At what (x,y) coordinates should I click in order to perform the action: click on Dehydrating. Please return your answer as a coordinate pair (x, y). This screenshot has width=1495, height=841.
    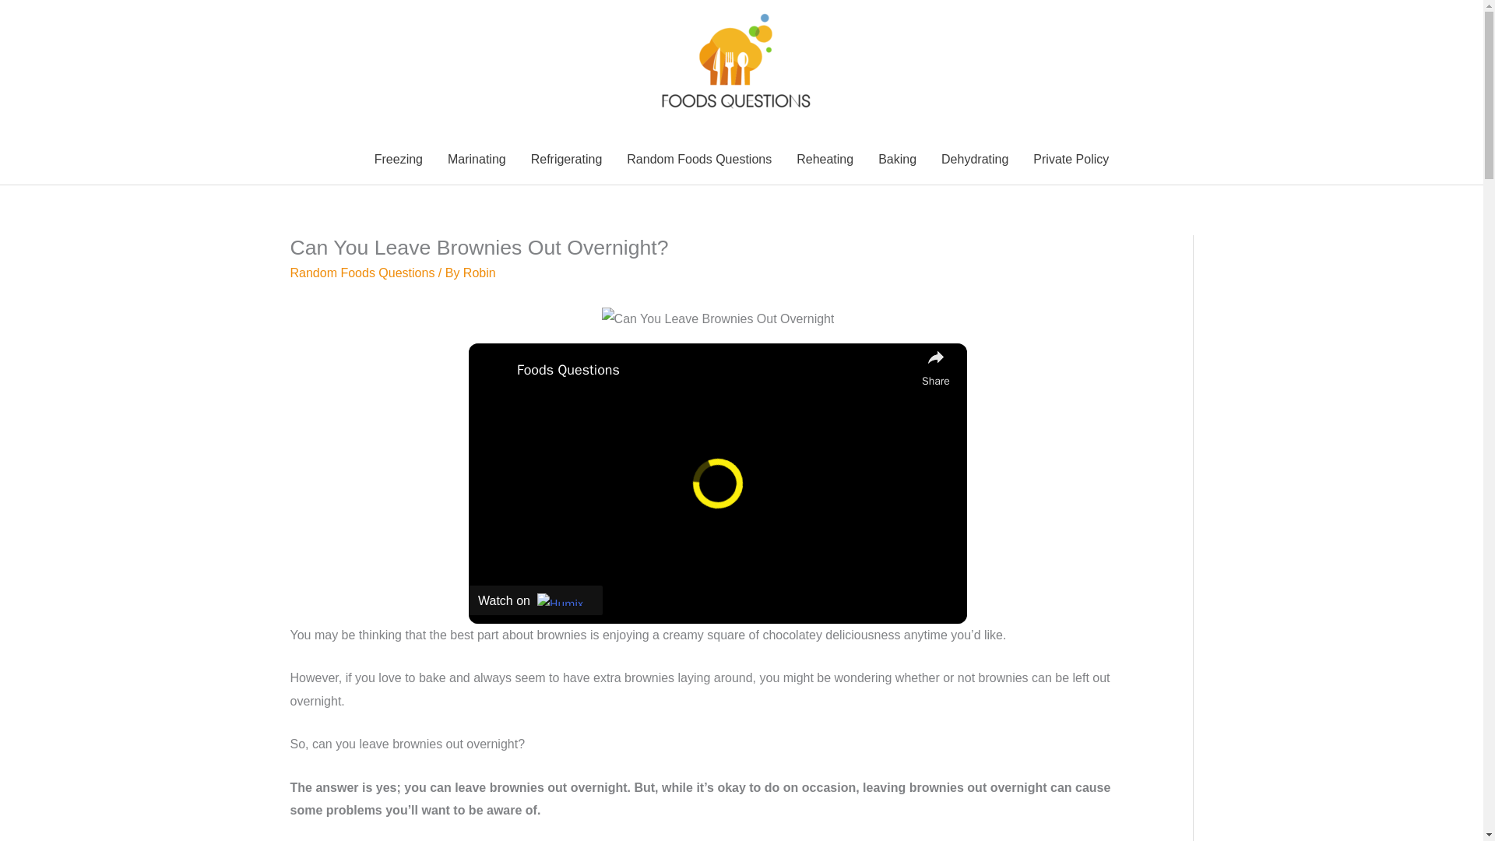
    Looking at the image, I should click on (975, 159).